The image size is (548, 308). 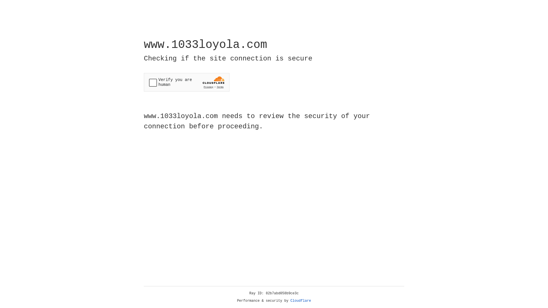 I want to click on Cloudflare, so click(x=301, y=301).